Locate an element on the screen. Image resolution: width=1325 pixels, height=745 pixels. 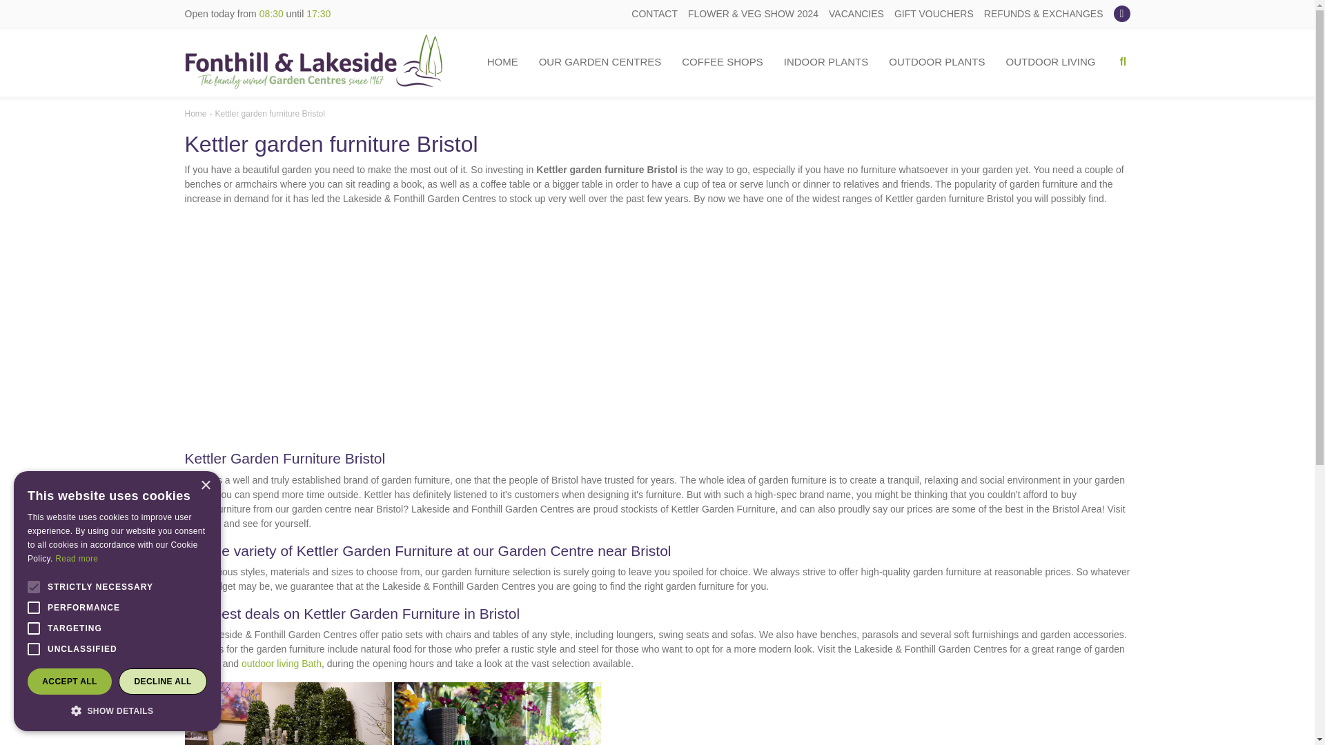
OUTDOOR LIVING is located at coordinates (1050, 62).